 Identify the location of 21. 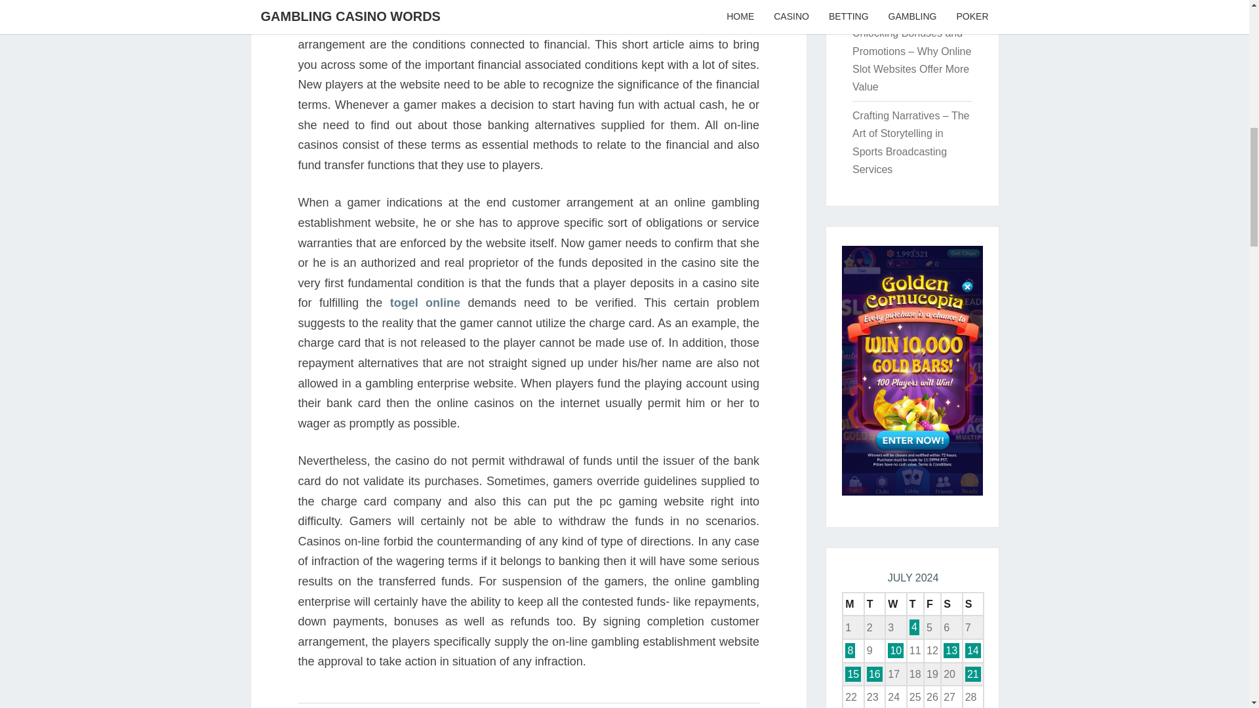
(973, 674).